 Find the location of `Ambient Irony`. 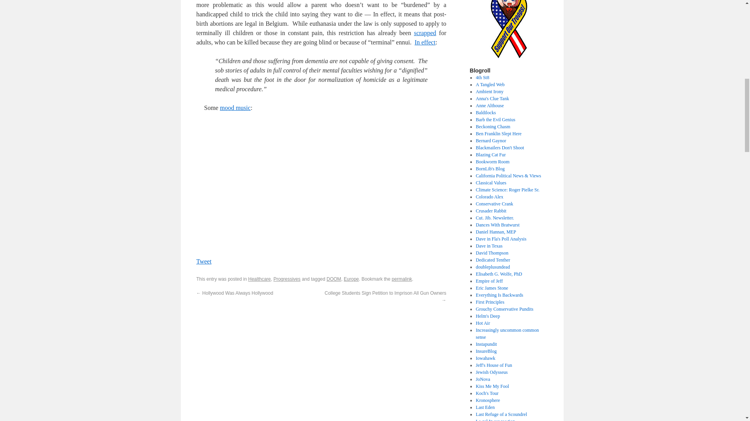

Ambient Irony is located at coordinates (489, 91).